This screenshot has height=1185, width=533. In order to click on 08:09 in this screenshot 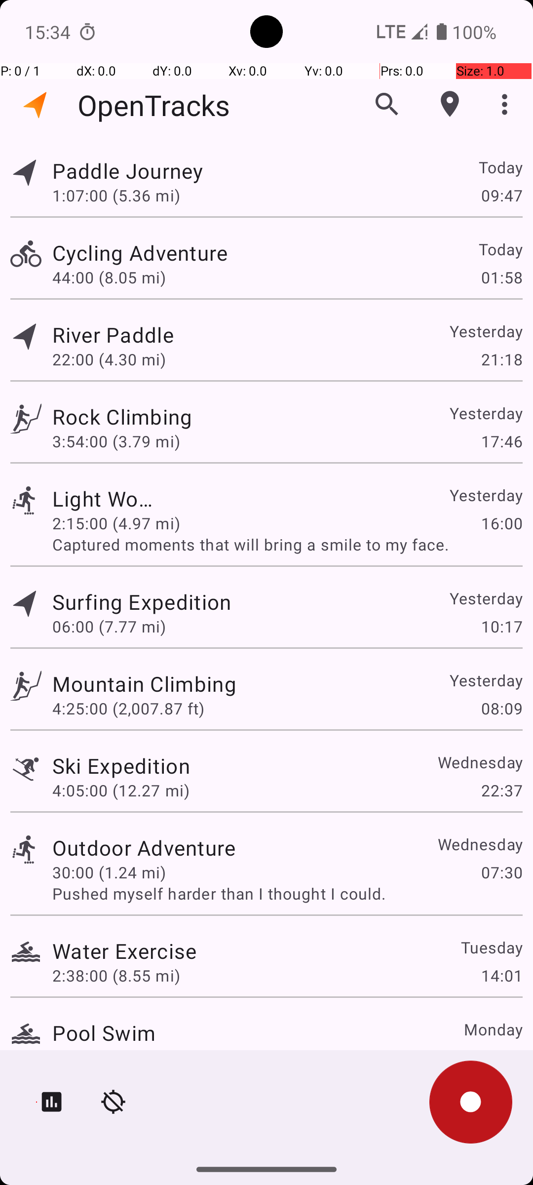, I will do `click(501, 708)`.